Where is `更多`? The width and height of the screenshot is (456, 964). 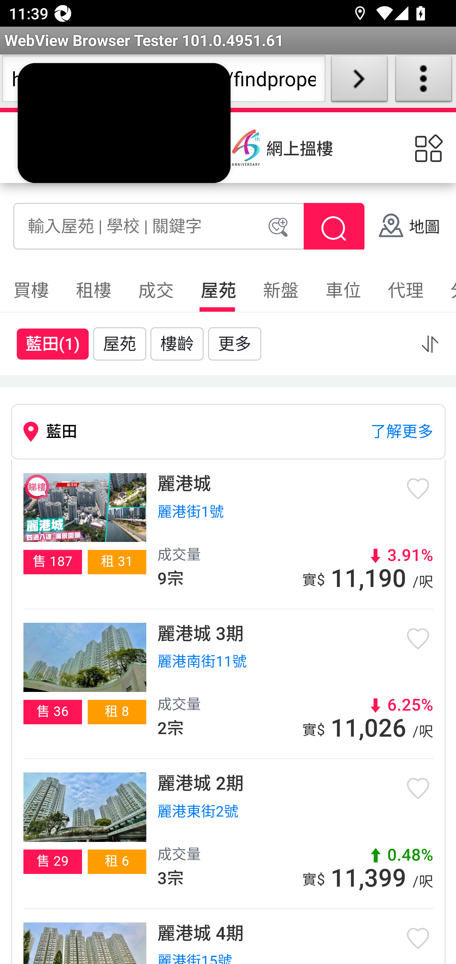 更多 is located at coordinates (234, 343).